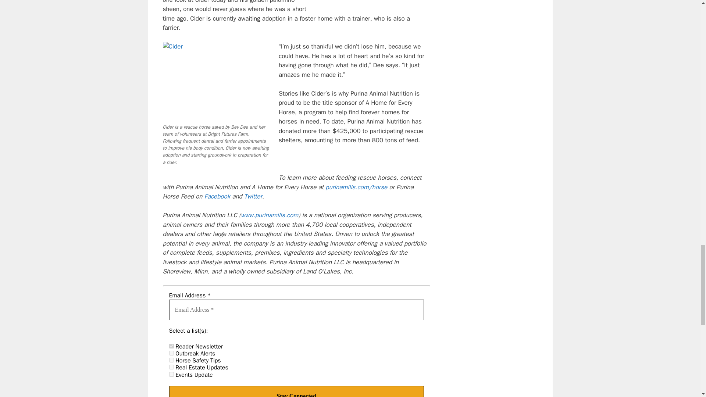 This screenshot has height=397, width=706. Describe the element at coordinates (296, 310) in the screenshot. I see `Email Address` at that location.